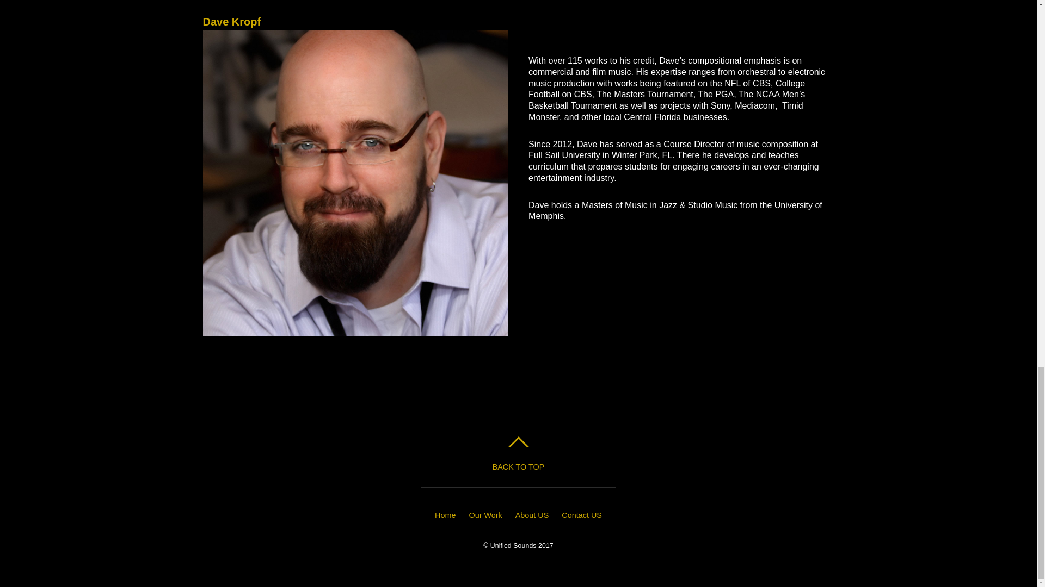 This screenshot has width=1045, height=587. I want to click on Home, so click(445, 515).